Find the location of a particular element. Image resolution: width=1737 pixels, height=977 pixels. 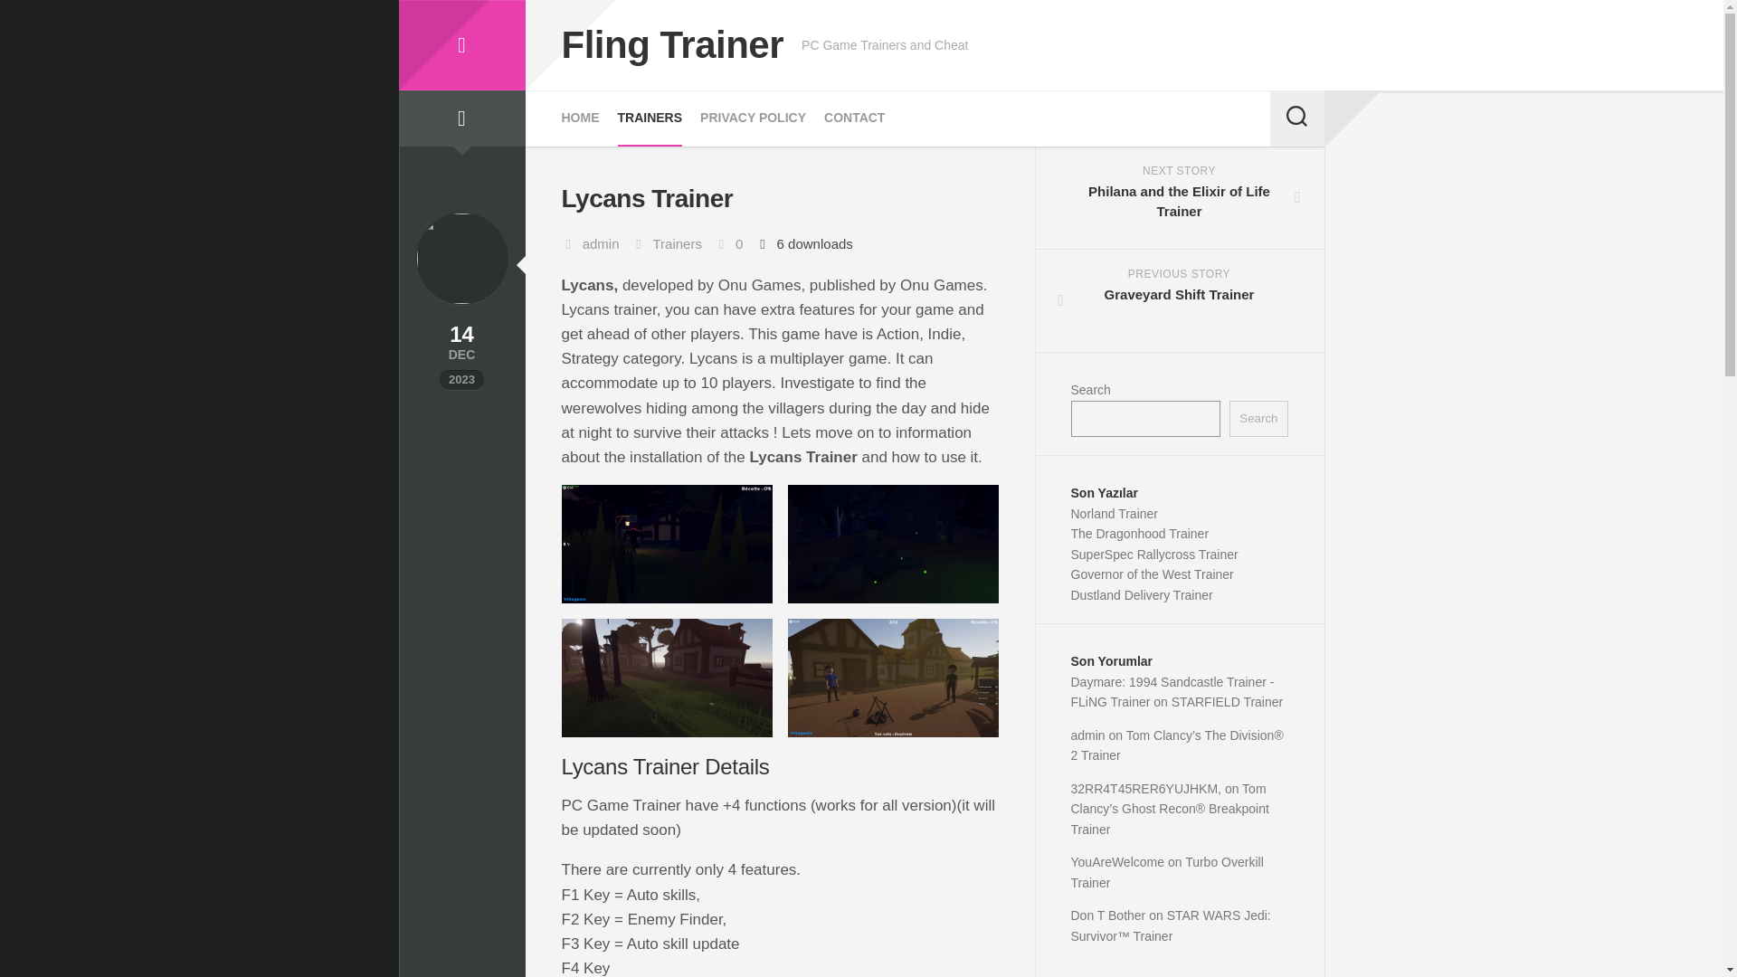

Trainers is located at coordinates (1142, 595).